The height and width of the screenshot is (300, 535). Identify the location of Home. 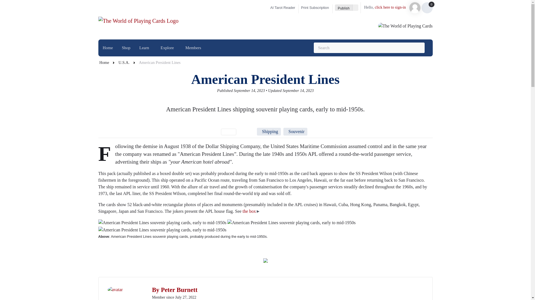
(108, 47).